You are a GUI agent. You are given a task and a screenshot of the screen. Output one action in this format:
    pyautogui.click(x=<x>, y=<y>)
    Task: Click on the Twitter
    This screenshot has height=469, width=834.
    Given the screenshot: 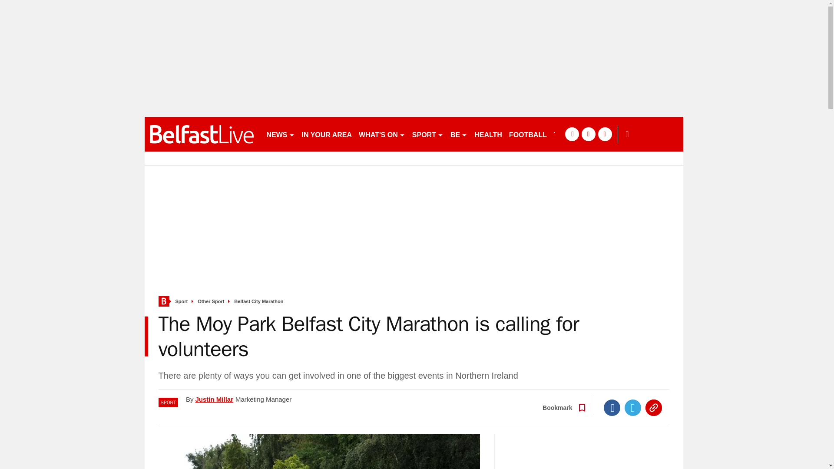 What is the action you would take?
    pyautogui.click(x=633, y=407)
    